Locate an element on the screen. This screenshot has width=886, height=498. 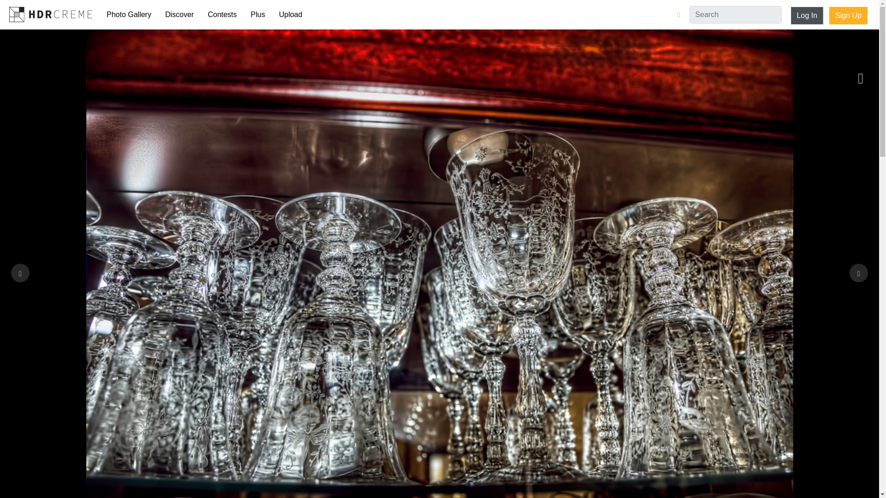
hdrcreme logo is located at coordinates (50, 14).